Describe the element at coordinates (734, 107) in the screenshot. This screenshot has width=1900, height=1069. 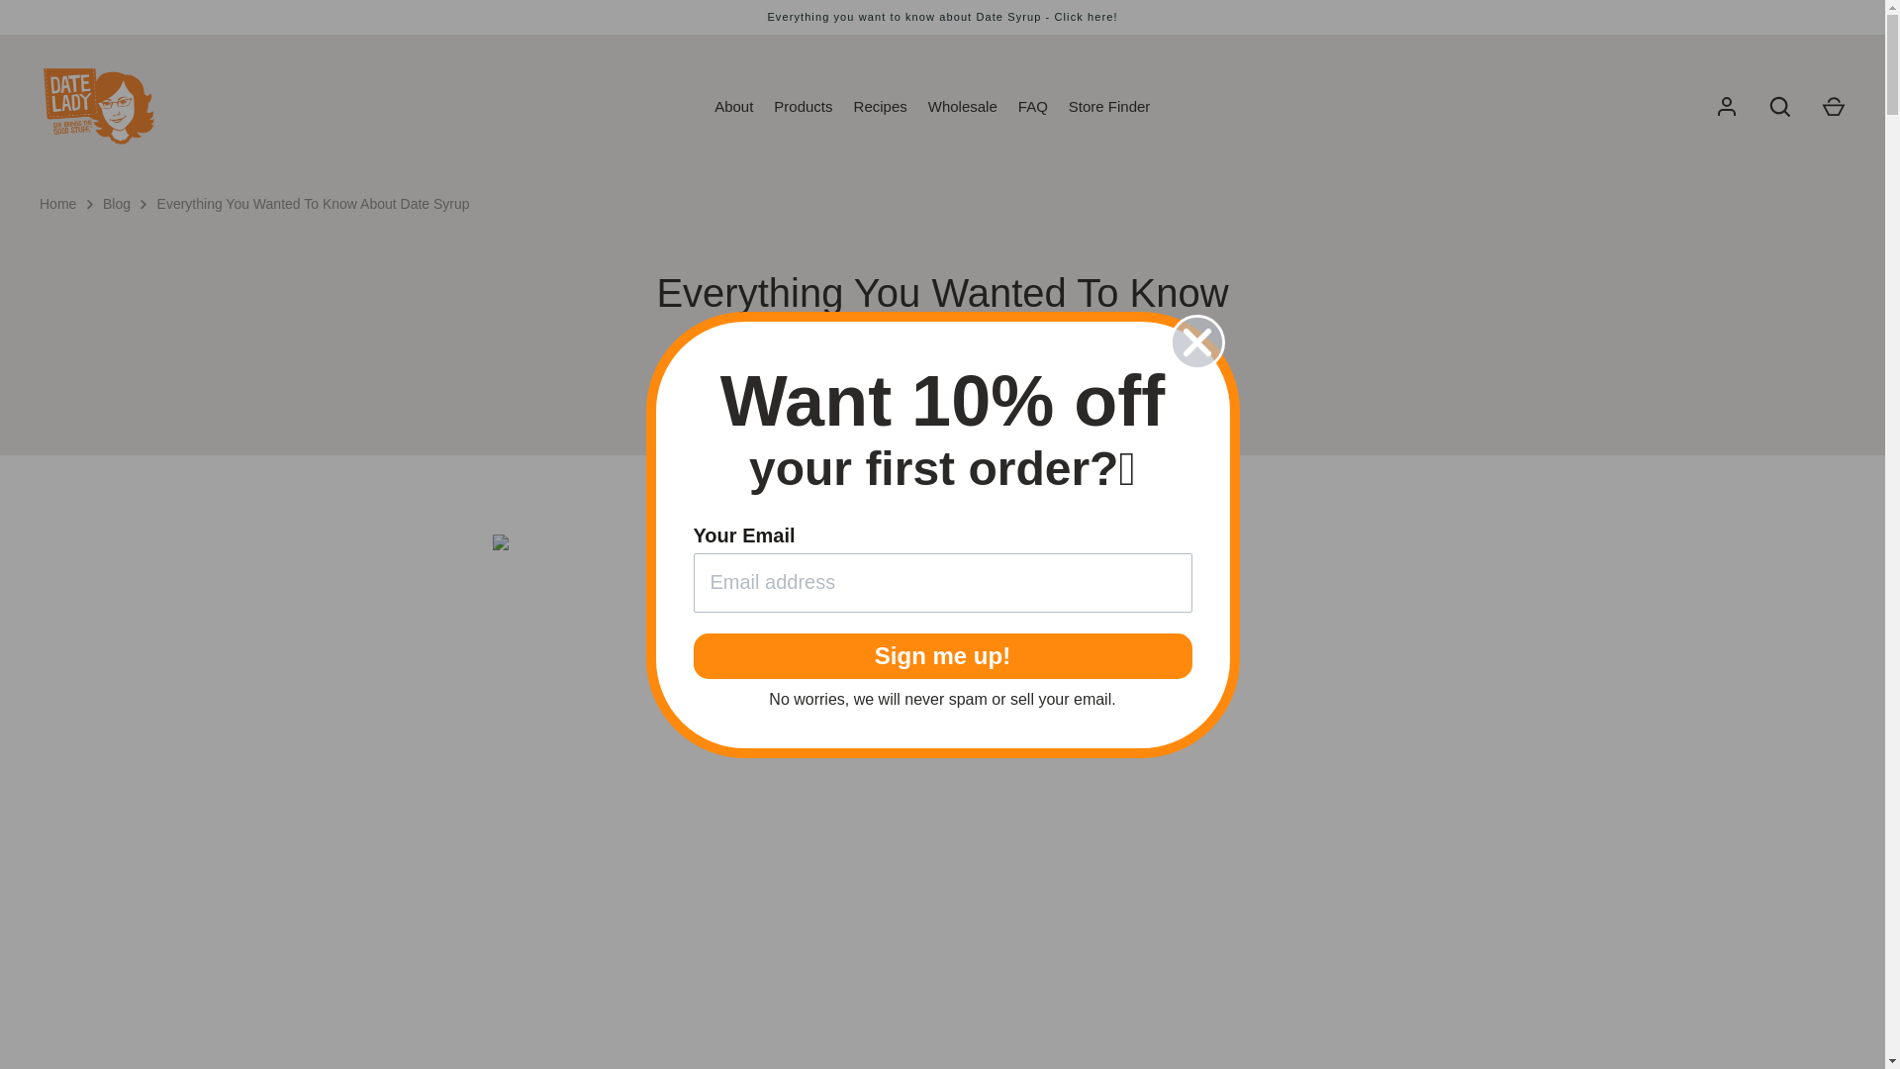
I see `About` at that location.